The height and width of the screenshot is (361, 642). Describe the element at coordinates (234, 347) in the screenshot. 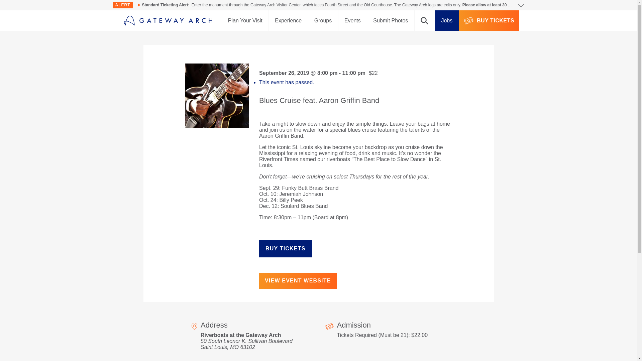

I see `Missouri` at that location.